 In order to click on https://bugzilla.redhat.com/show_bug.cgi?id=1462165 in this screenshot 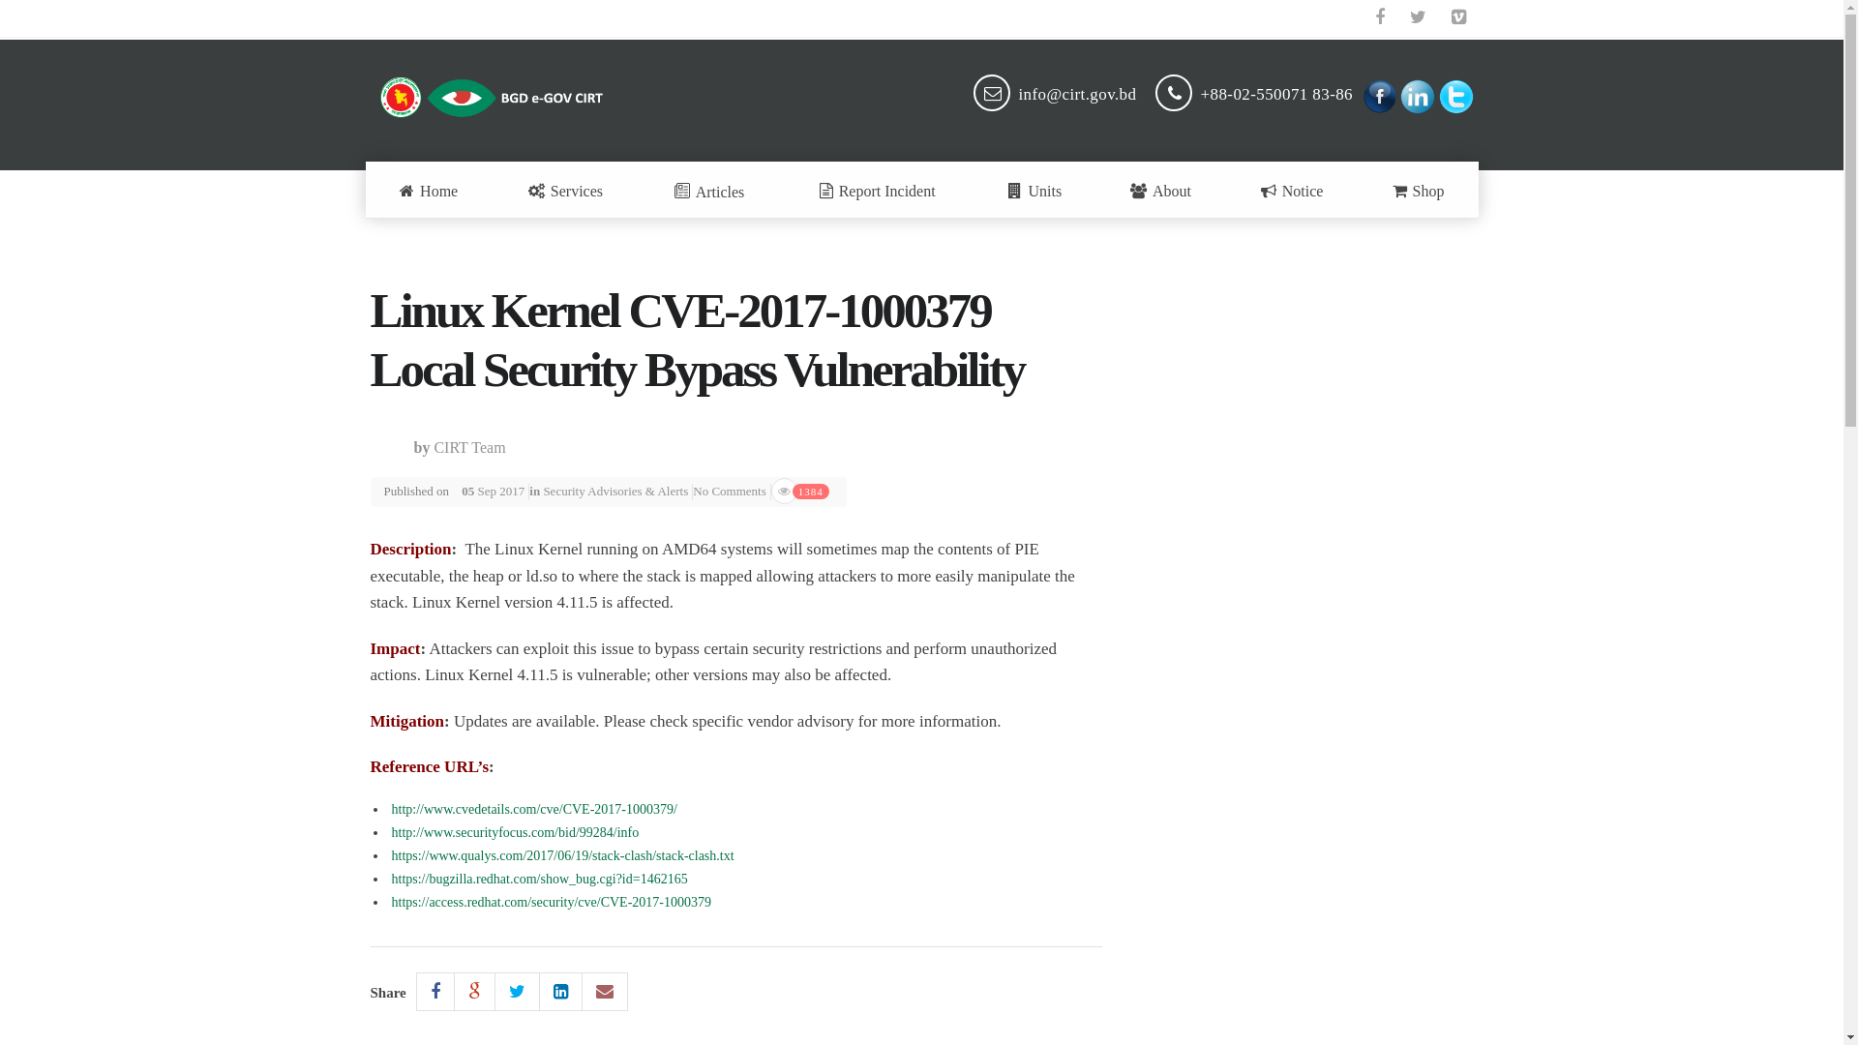, I will do `click(539, 879)`.